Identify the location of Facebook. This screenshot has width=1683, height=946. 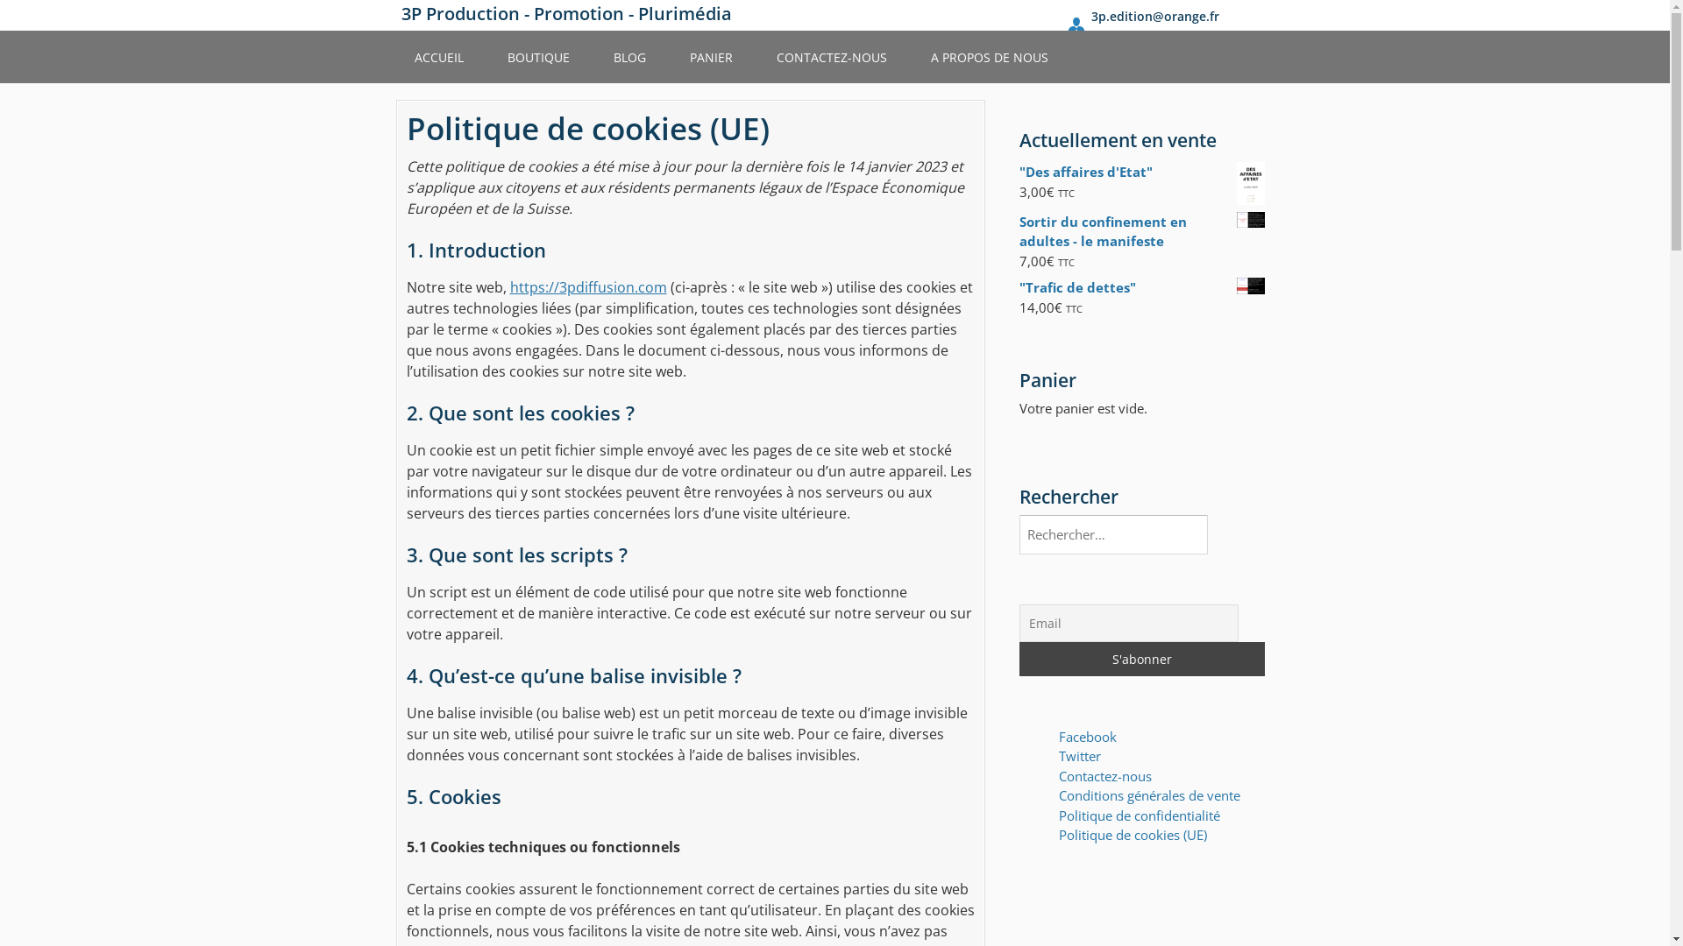
(1088, 737).